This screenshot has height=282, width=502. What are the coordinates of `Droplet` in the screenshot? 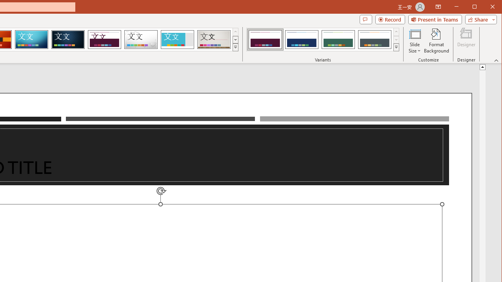 It's located at (141, 39).